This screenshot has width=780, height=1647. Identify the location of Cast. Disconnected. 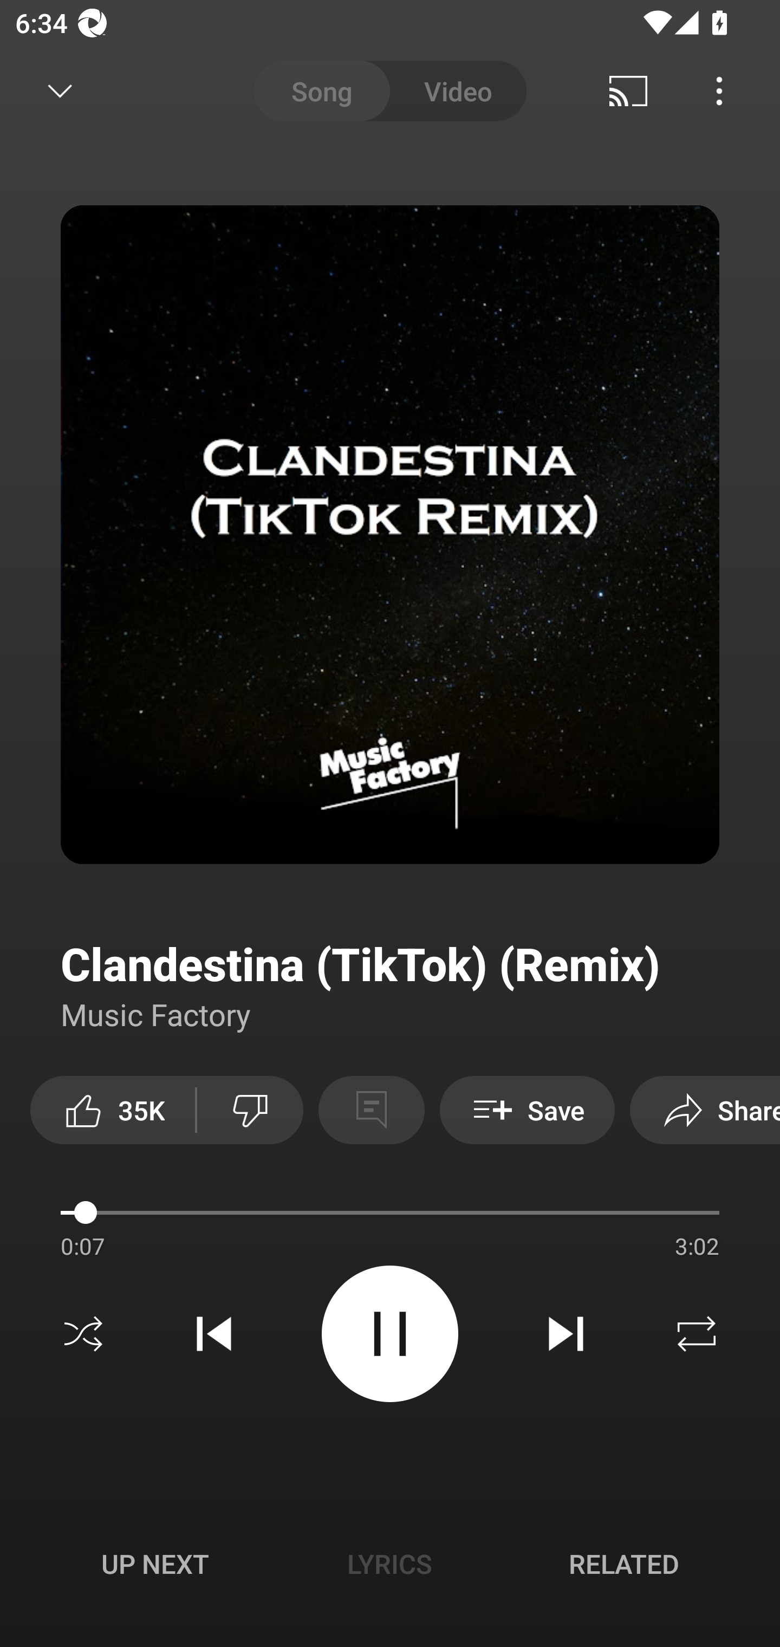
(628, 91).